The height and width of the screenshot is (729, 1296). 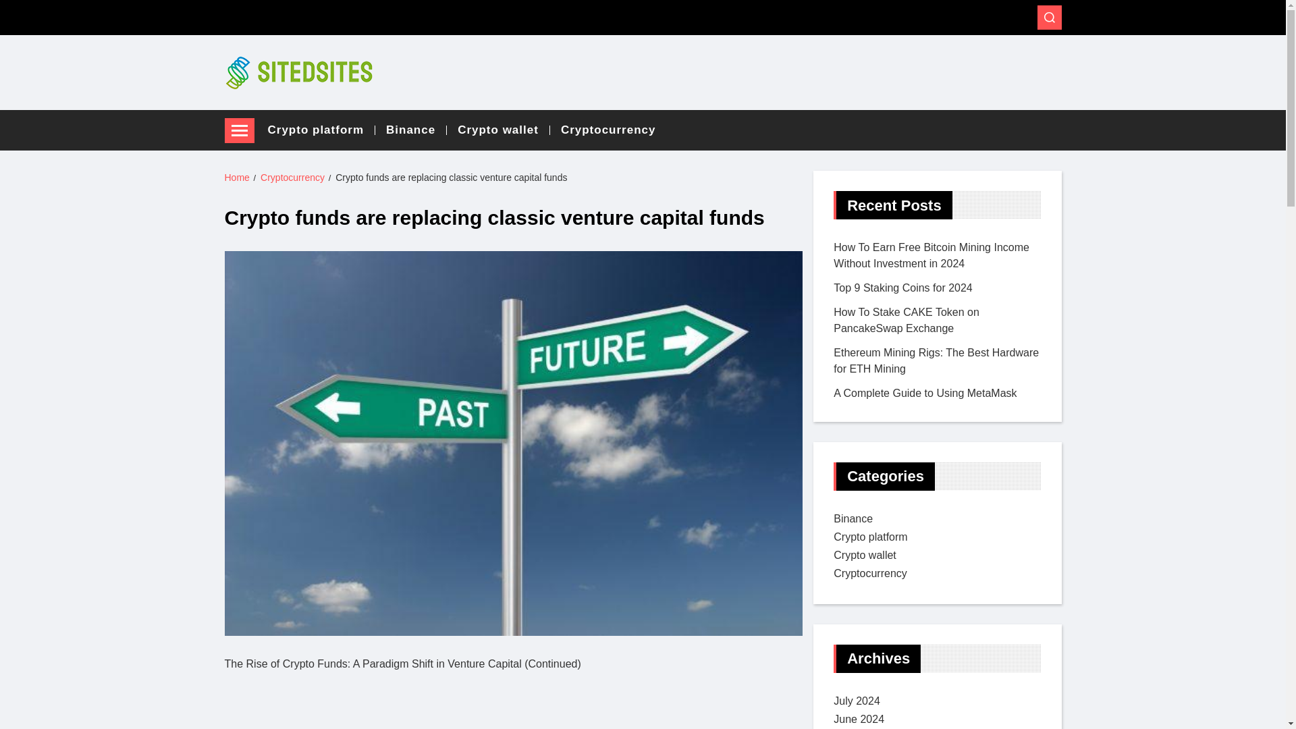 I want to click on A Complete Guide to Using MetaMask, so click(x=925, y=393).